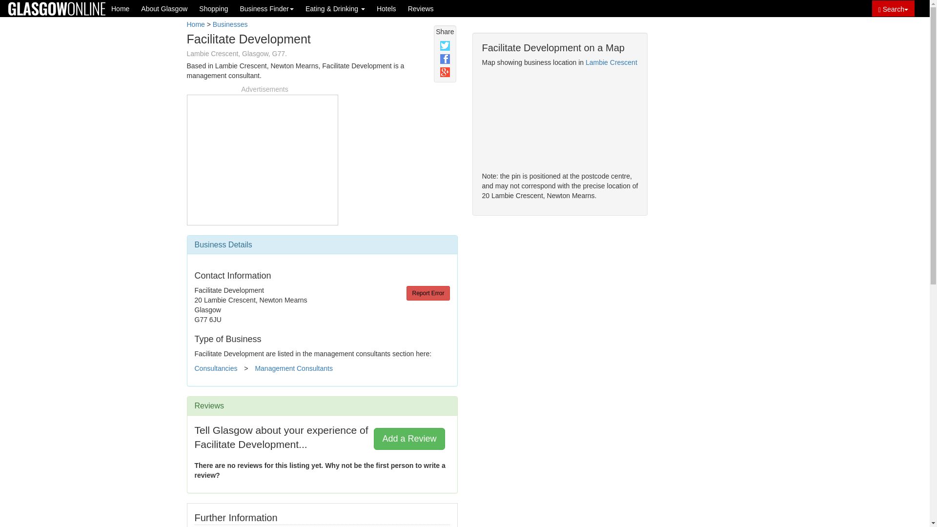  Describe the element at coordinates (262, 158) in the screenshot. I see `Advertisement` at that location.